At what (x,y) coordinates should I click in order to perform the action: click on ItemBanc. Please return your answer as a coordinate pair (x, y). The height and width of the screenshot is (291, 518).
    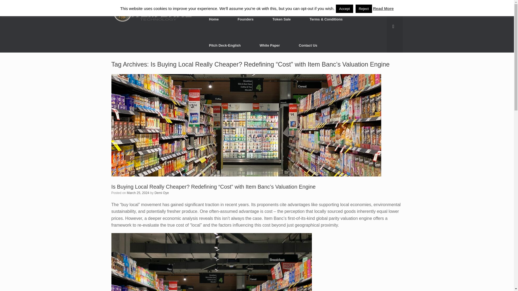
    Looking at the image, I should click on (153, 14).